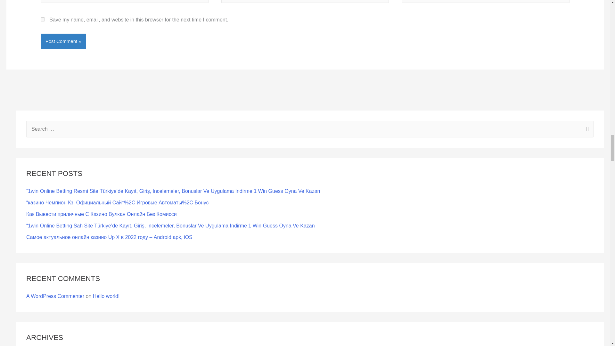 The width and height of the screenshot is (615, 346). Describe the element at coordinates (55, 296) in the screenshot. I see `A WordPress Commenter` at that location.